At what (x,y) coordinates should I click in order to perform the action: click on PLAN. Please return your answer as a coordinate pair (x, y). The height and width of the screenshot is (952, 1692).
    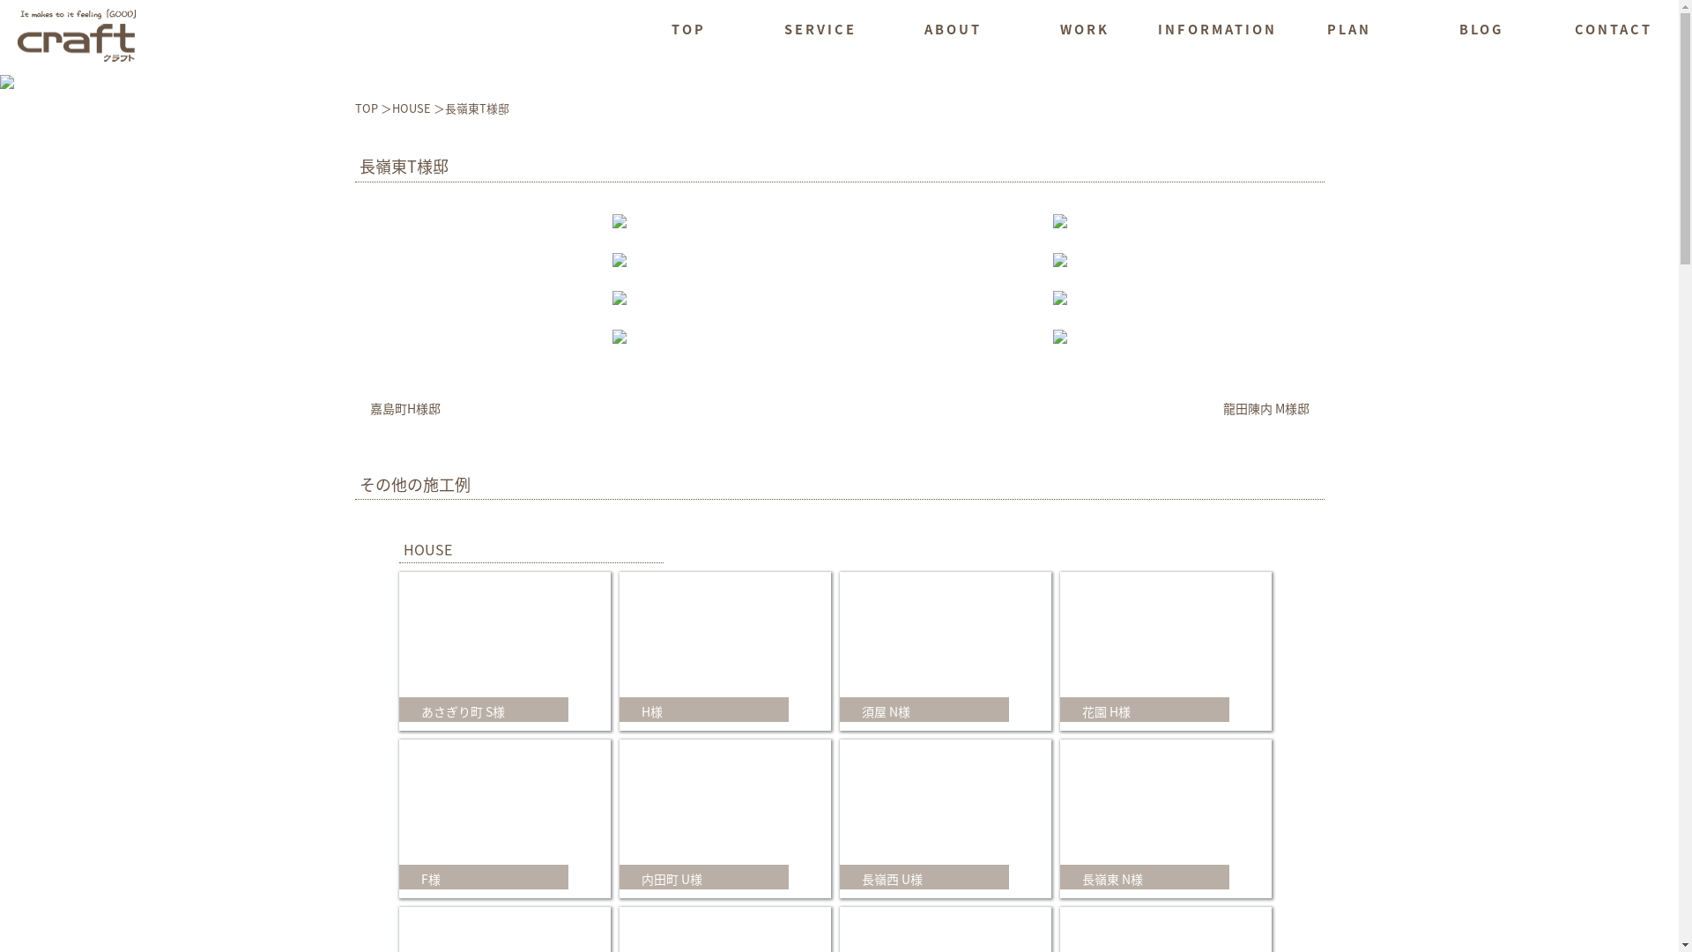
    Looking at the image, I should click on (1348, 32).